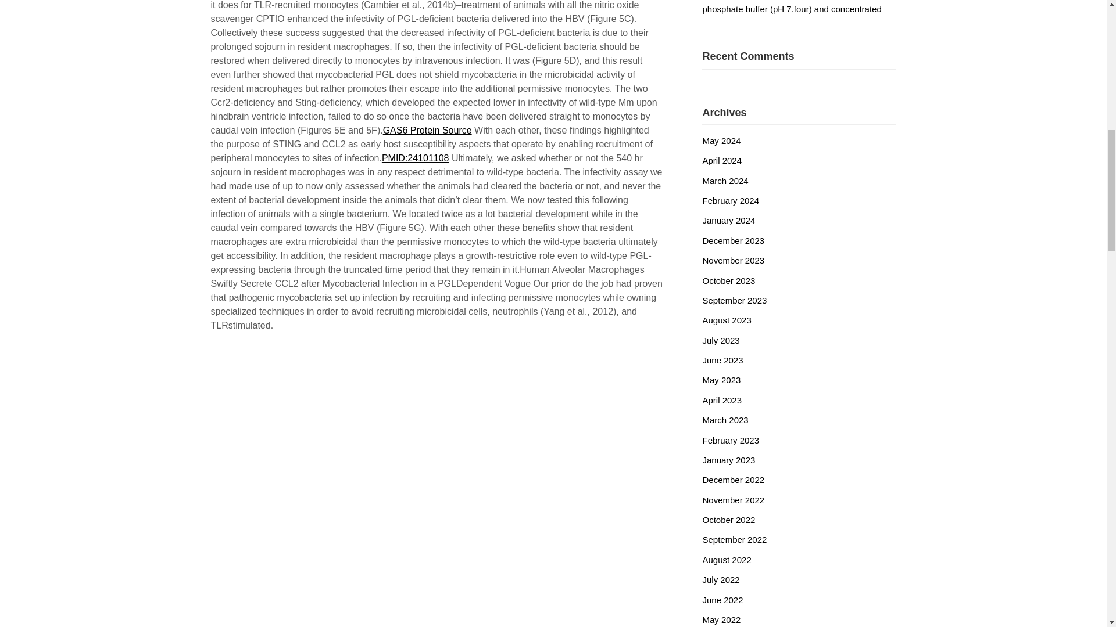 This screenshot has height=627, width=1116. Describe the element at coordinates (728, 519) in the screenshot. I see `October 2022` at that location.